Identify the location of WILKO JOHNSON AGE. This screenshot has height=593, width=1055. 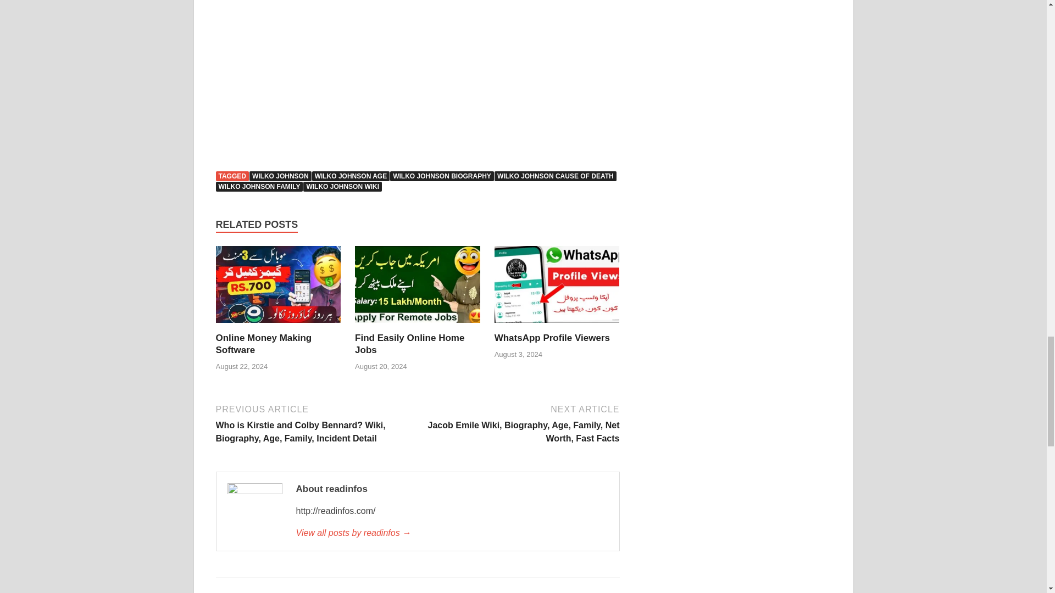
(351, 176).